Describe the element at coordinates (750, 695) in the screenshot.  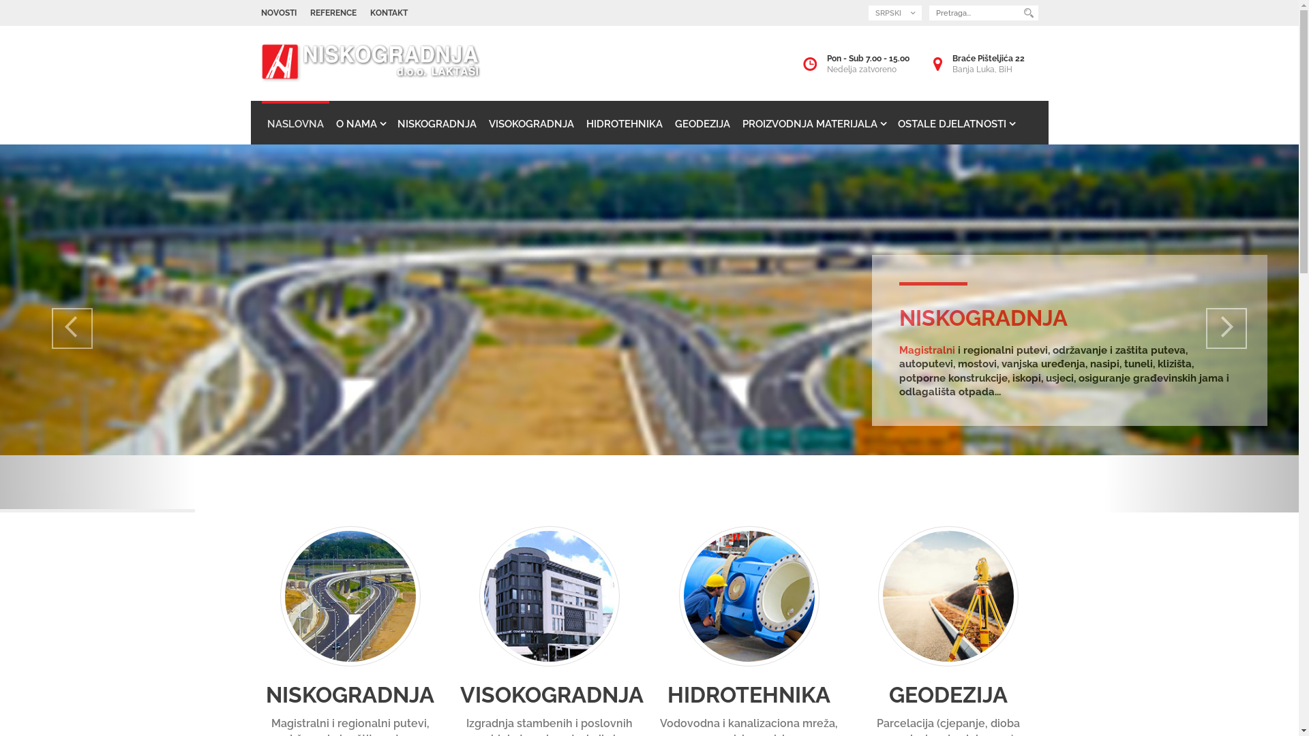
I see `HIDROTEHNIKA` at that location.